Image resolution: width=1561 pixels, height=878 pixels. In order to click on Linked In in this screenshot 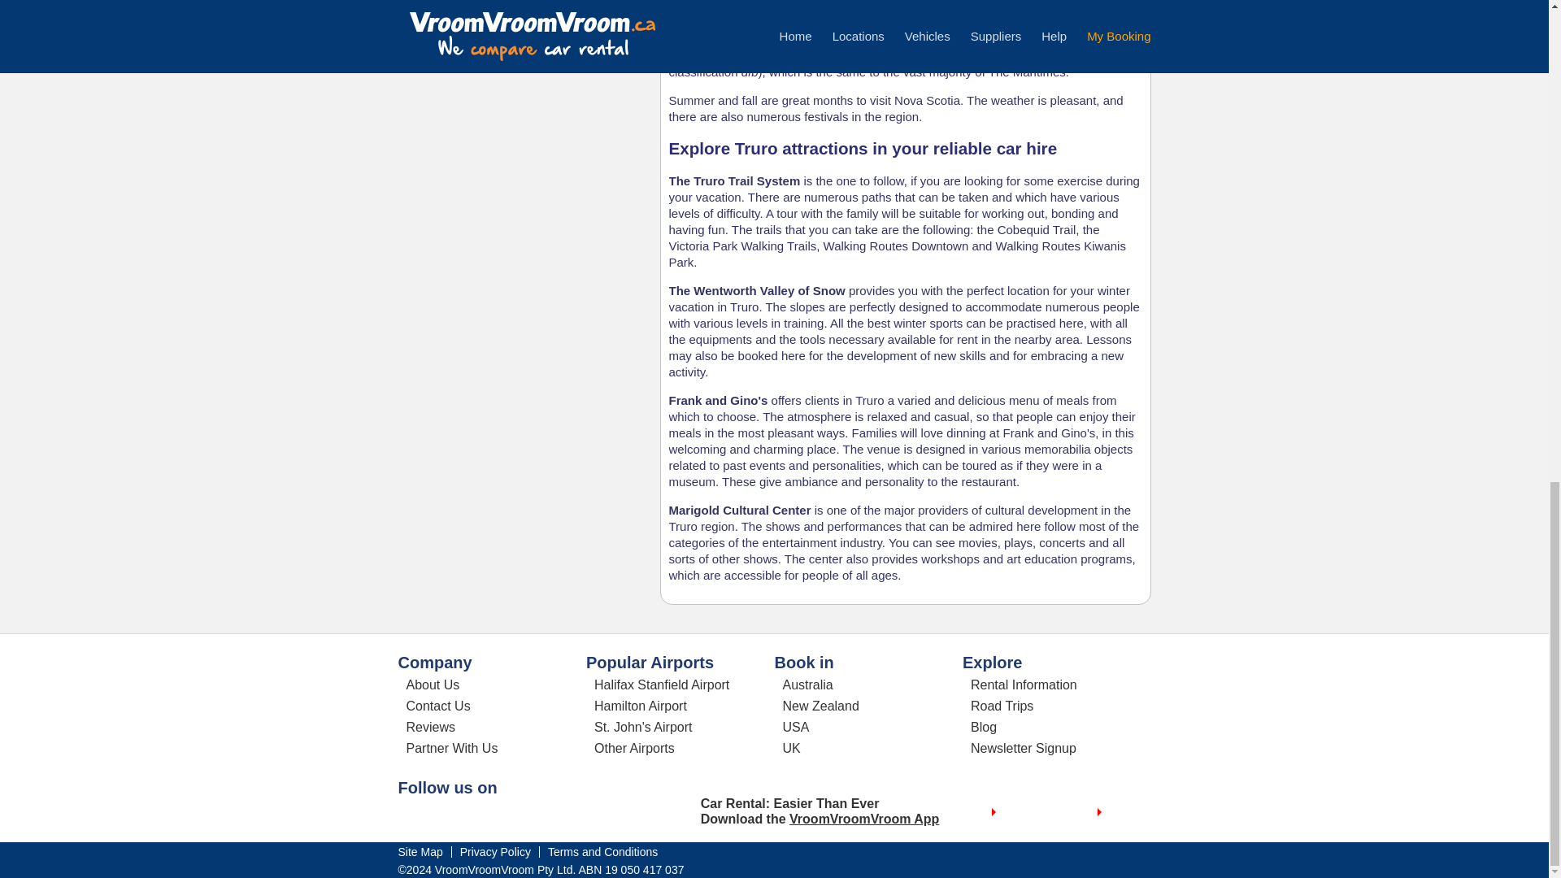, I will do `click(475, 816)`.